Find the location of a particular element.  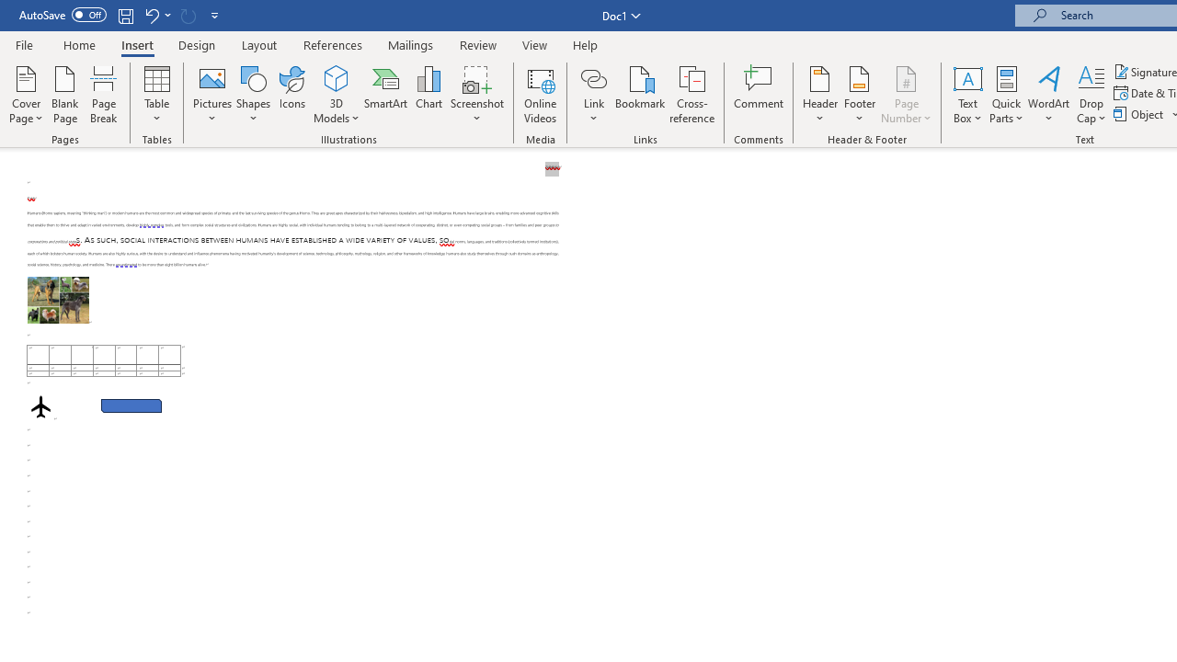

Review is located at coordinates (478, 44).